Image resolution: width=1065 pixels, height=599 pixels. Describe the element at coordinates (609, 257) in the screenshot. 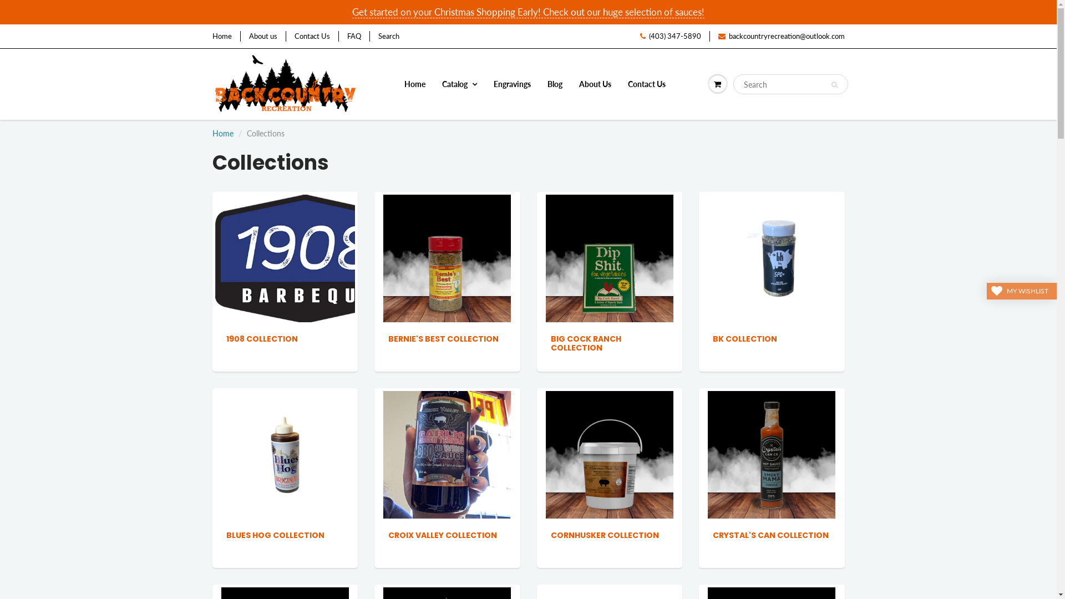

I see `Browse our Big Cock Ranch Collection collection` at that location.